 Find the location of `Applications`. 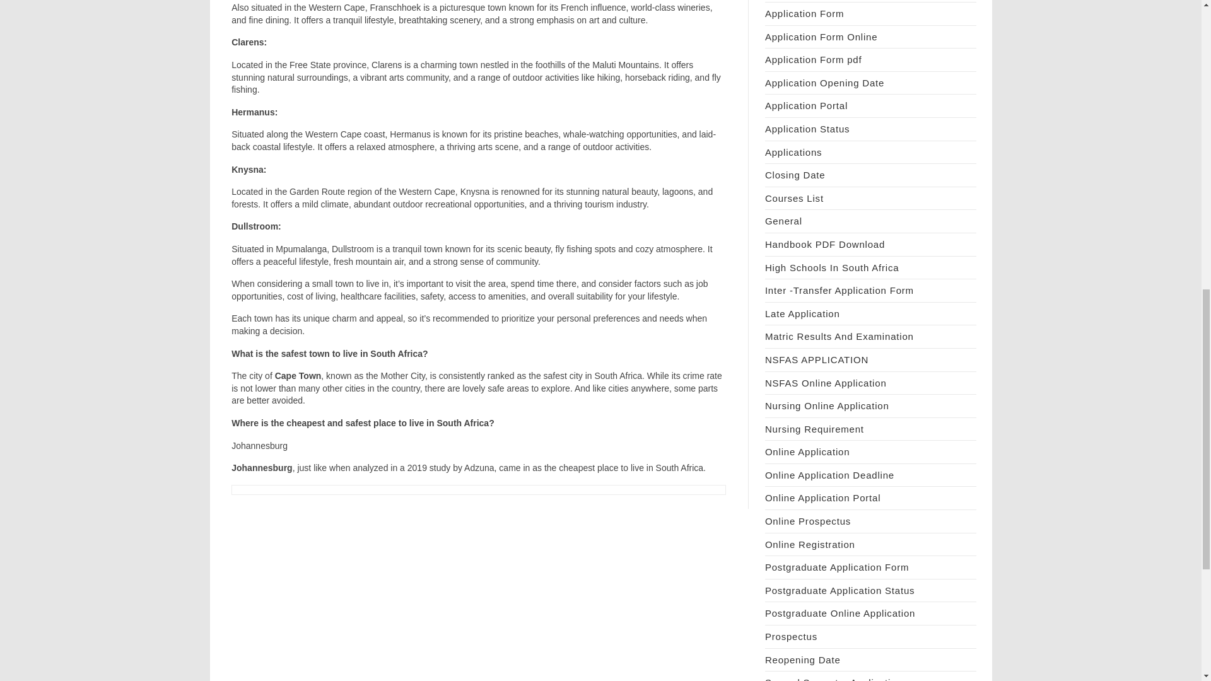

Applications is located at coordinates (793, 152).